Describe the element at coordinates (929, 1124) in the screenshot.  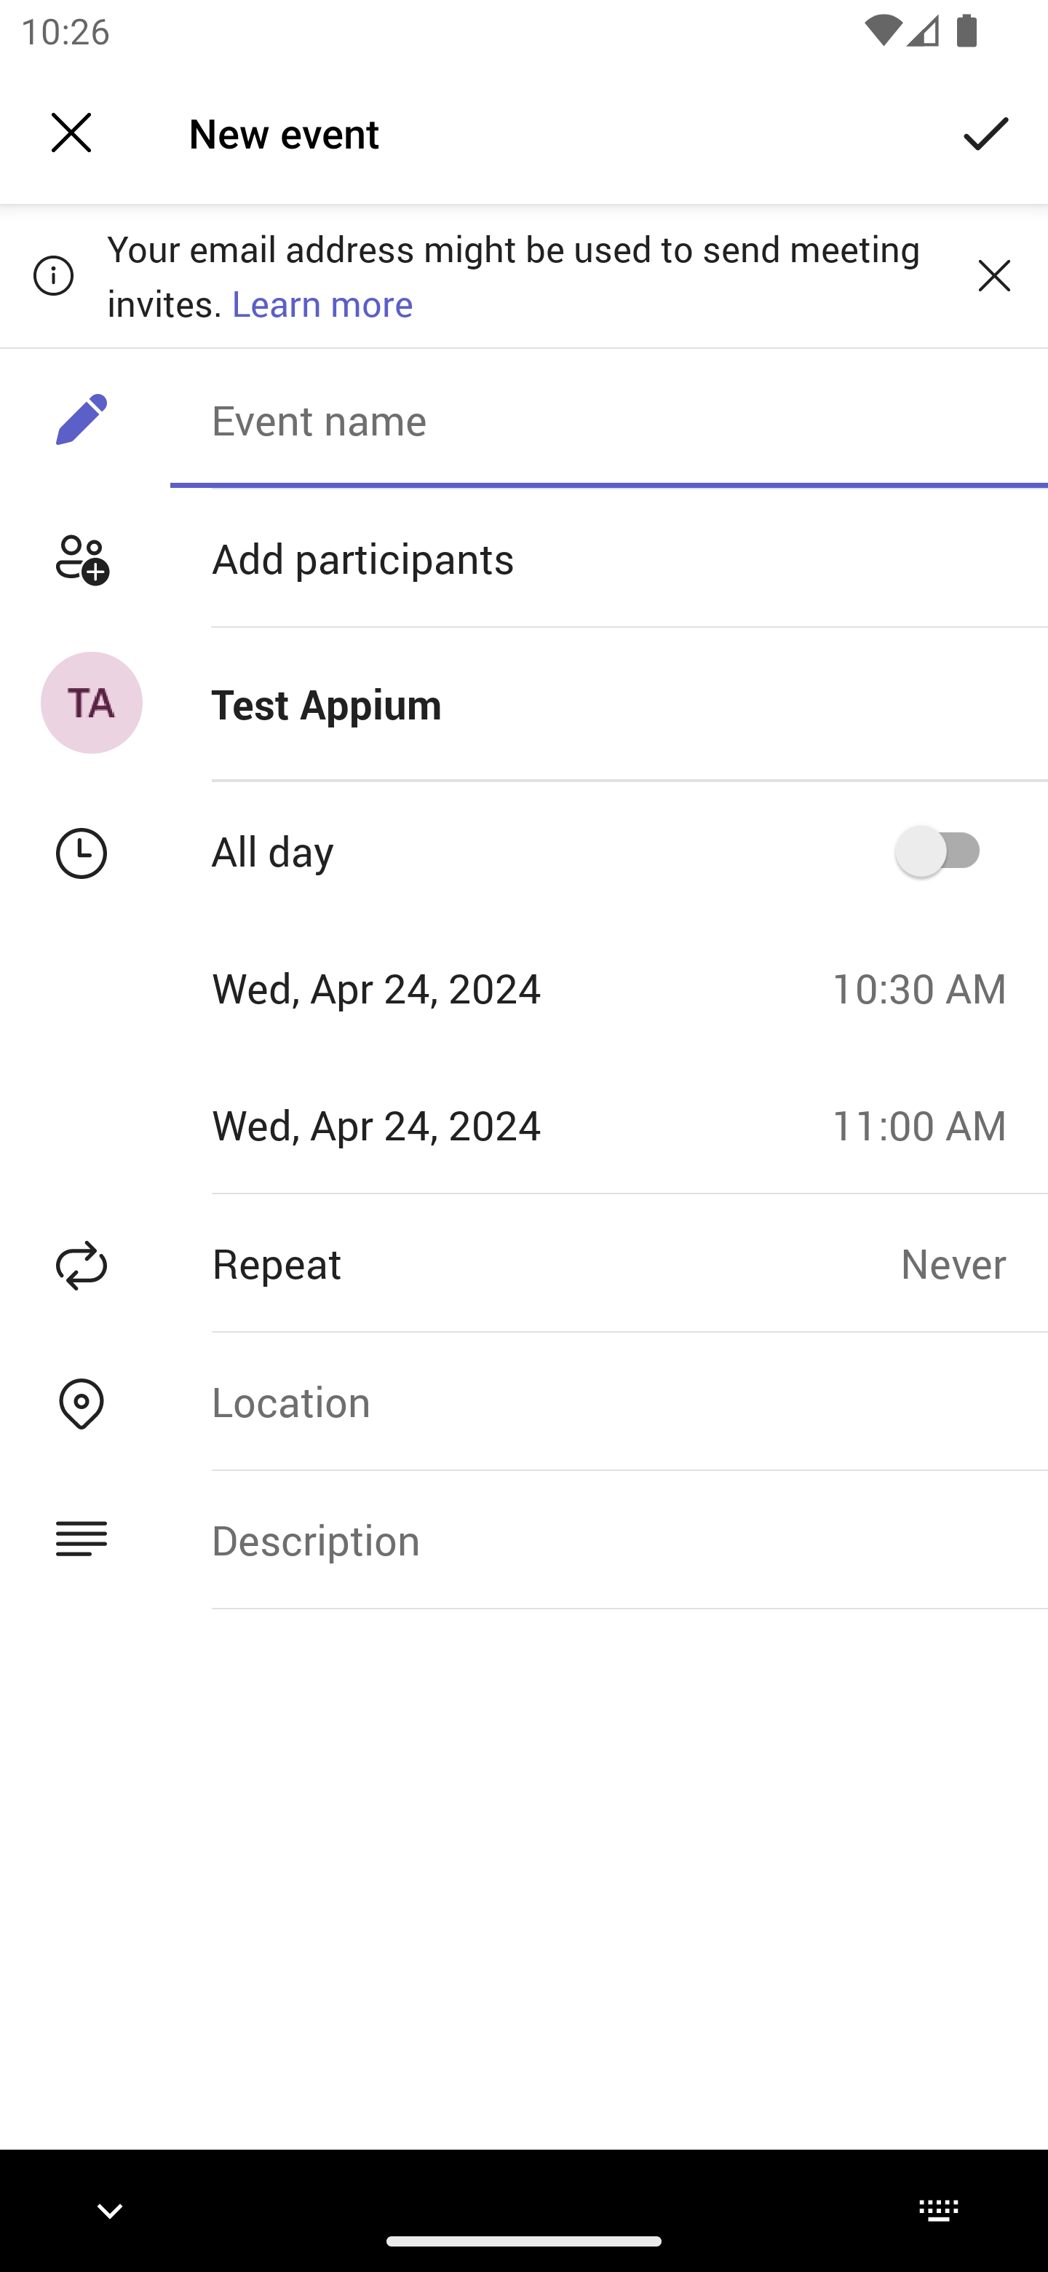
I see `11:00 AM End time 11:00 AM` at that location.